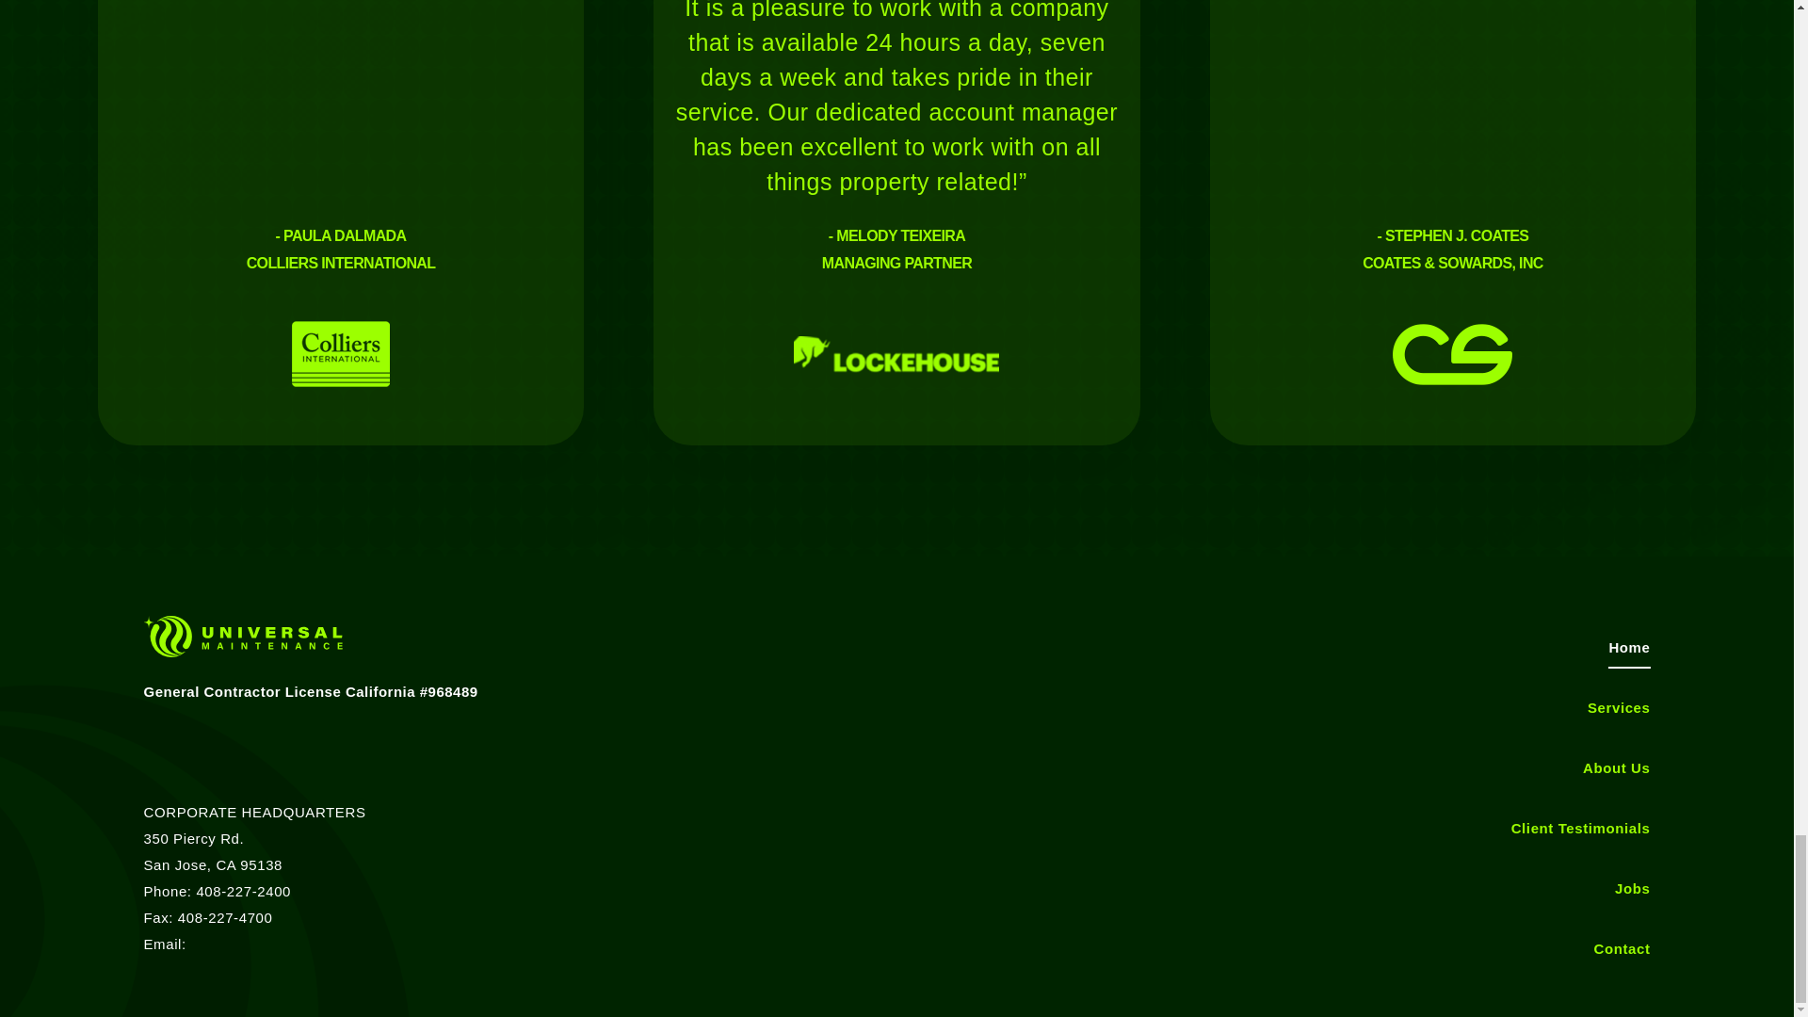 Image resolution: width=1808 pixels, height=1017 pixels. What do you see at coordinates (1629, 648) in the screenshot?
I see `Home` at bounding box center [1629, 648].